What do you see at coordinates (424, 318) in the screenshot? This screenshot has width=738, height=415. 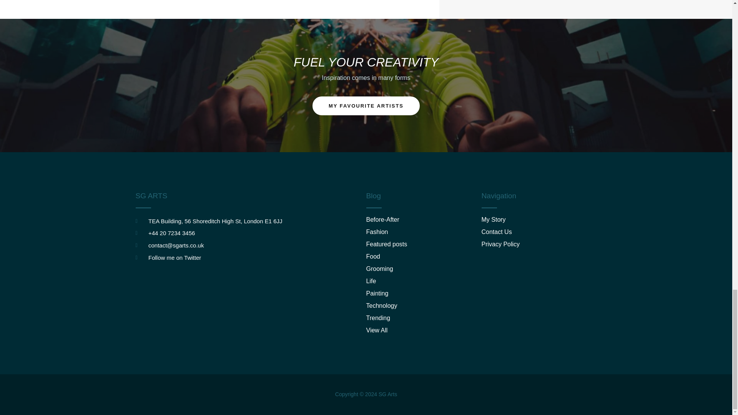 I see `Trending` at bounding box center [424, 318].